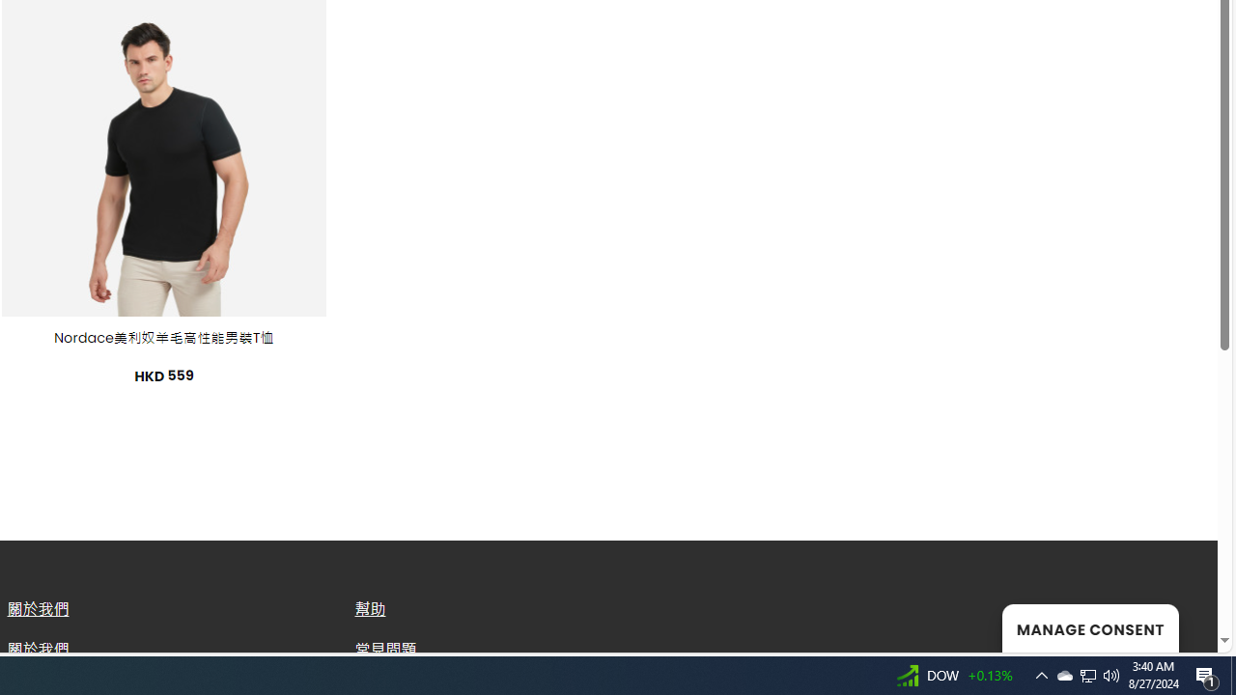 This screenshot has width=1236, height=695. I want to click on MANAGE CONSENT, so click(1089, 627).